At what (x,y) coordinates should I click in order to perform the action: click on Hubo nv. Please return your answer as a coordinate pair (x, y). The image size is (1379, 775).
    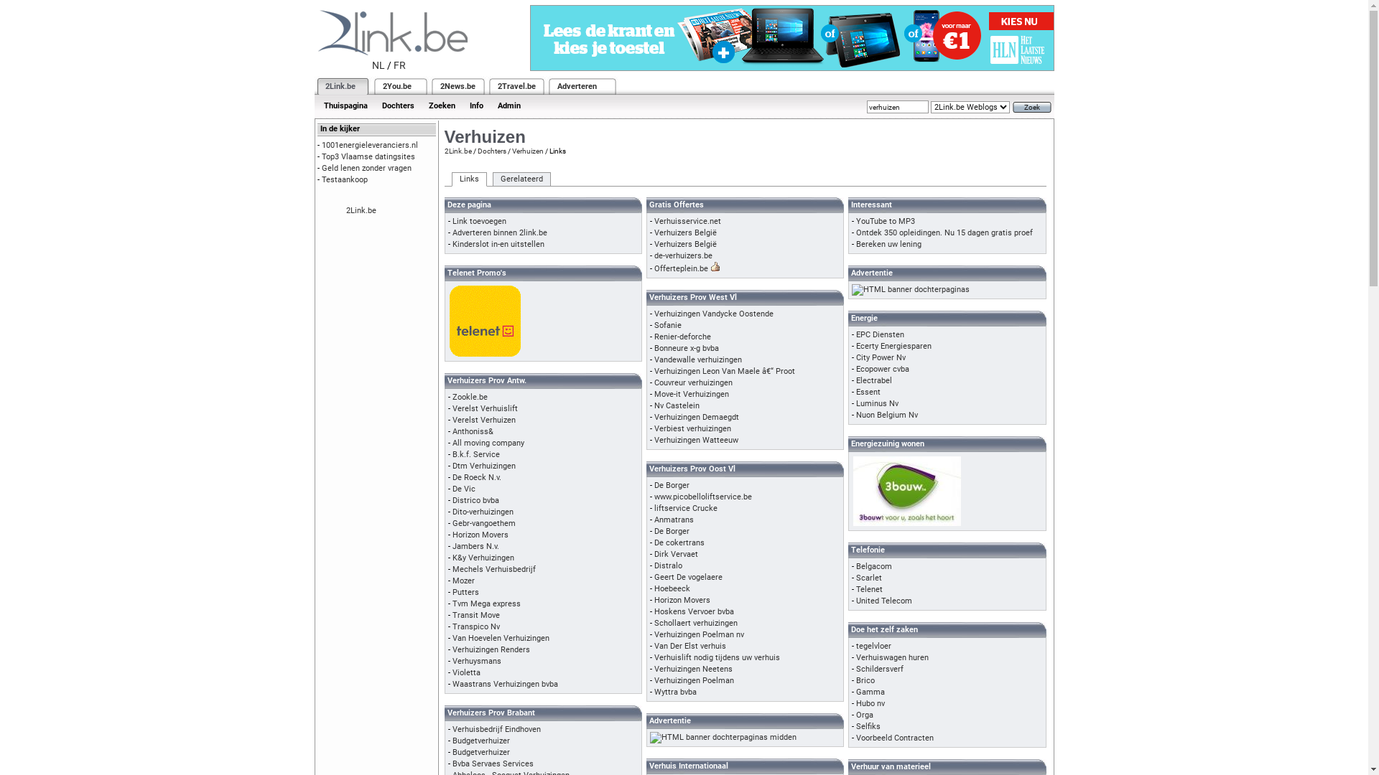
    Looking at the image, I should click on (870, 703).